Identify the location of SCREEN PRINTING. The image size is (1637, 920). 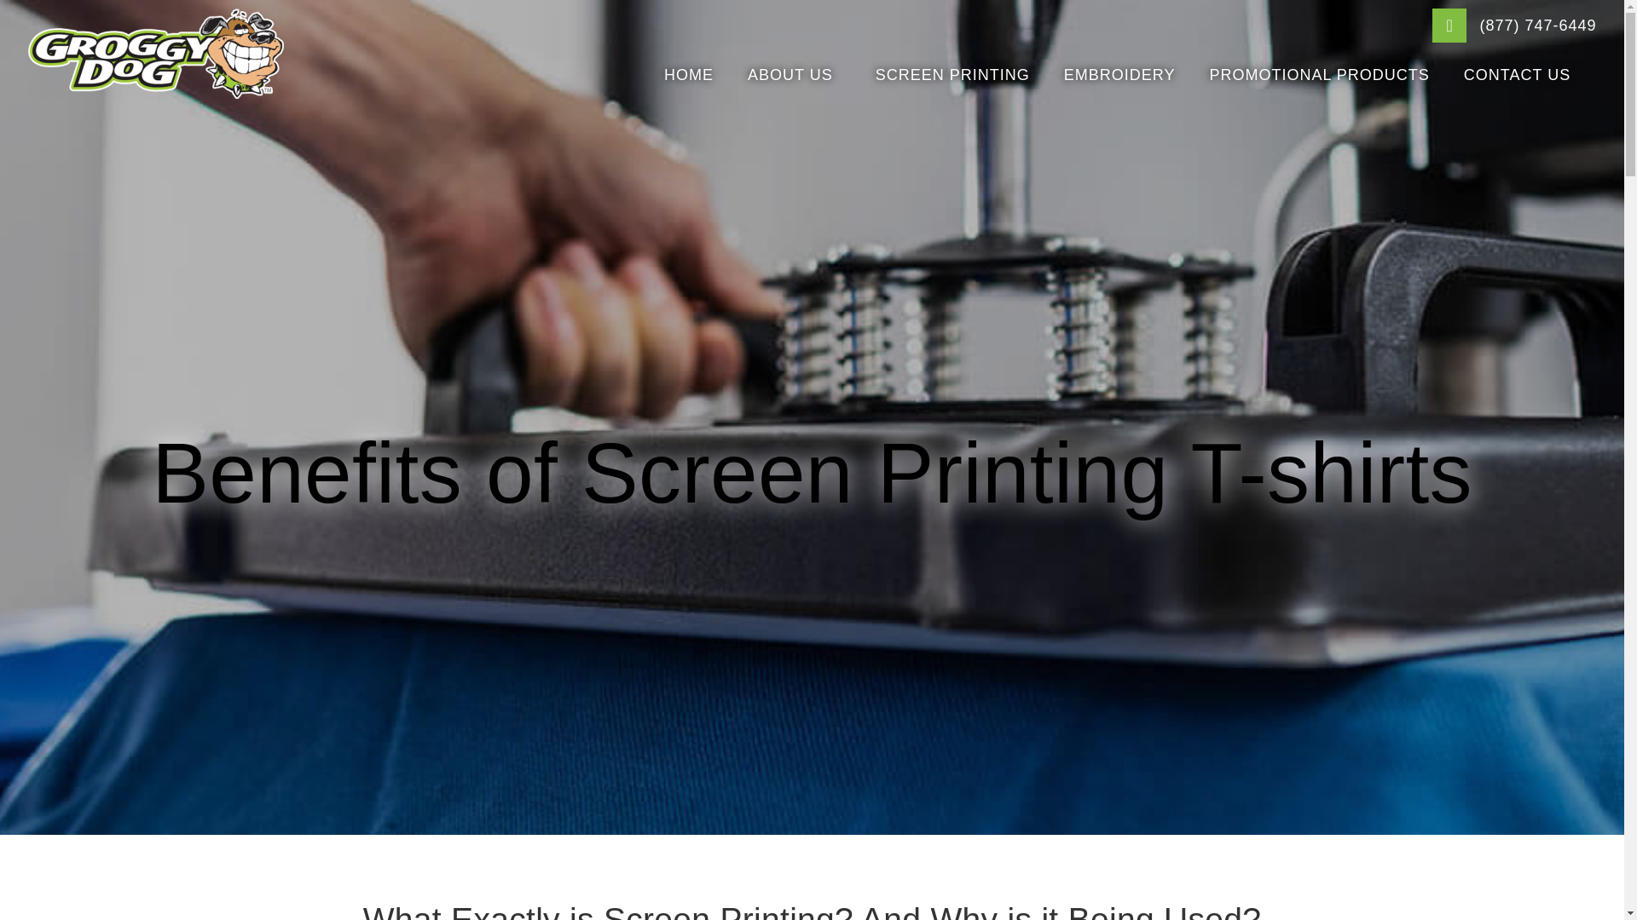
(952, 75).